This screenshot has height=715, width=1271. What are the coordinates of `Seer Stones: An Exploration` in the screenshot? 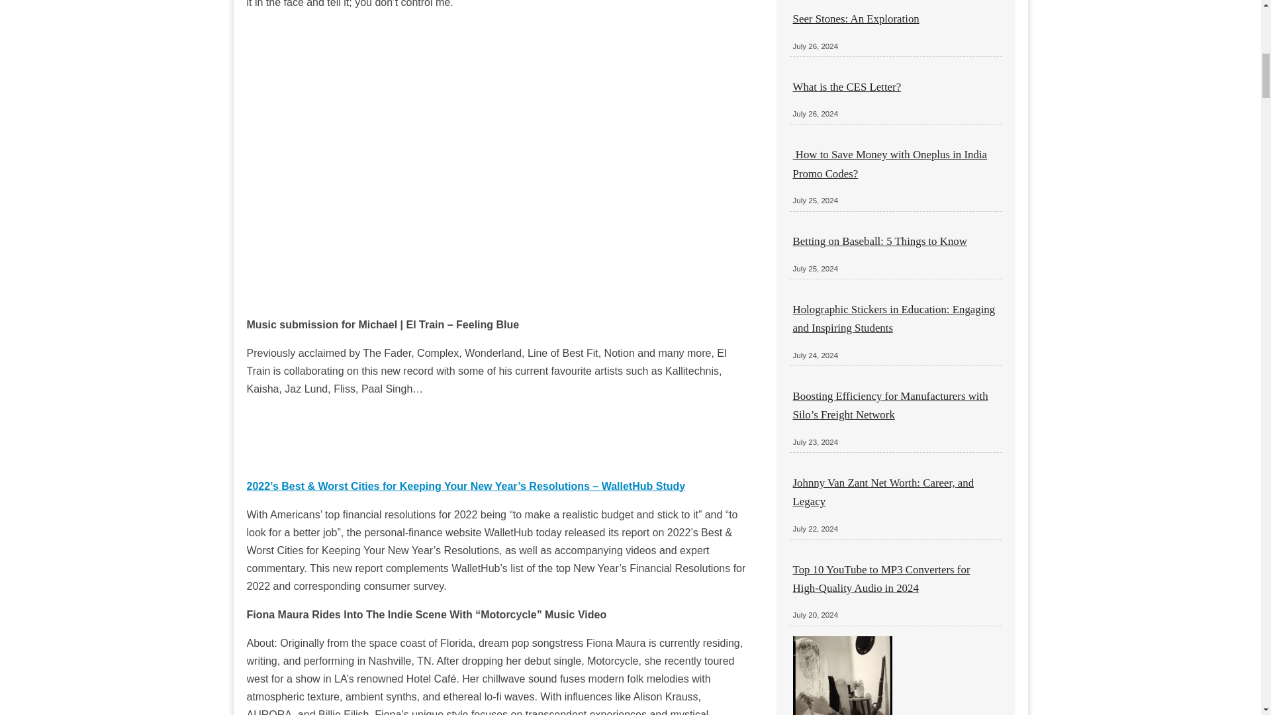 It's located at (856, 19).